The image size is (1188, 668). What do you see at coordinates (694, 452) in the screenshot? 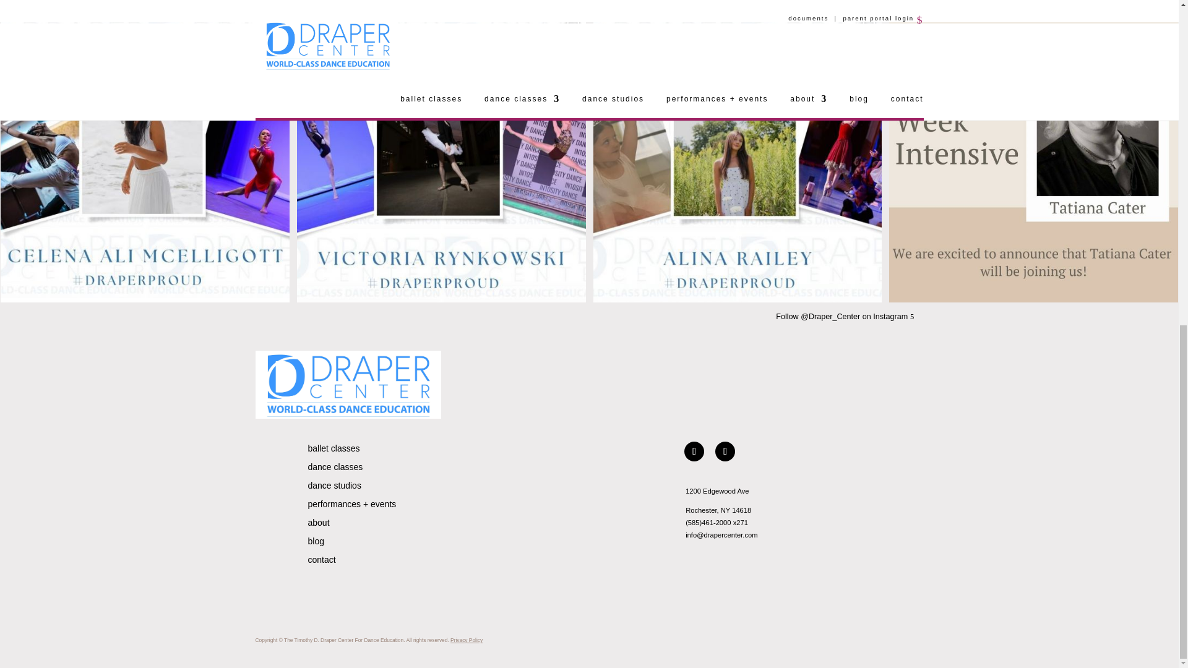
I see `Follow on Facebook` at bounding box center [694, 452].